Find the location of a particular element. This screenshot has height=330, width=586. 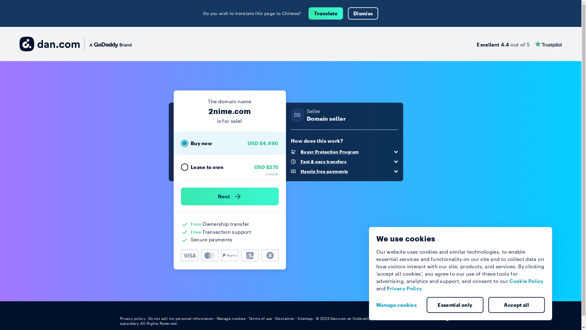

Disclaimer is located at coordinates (285, 318).